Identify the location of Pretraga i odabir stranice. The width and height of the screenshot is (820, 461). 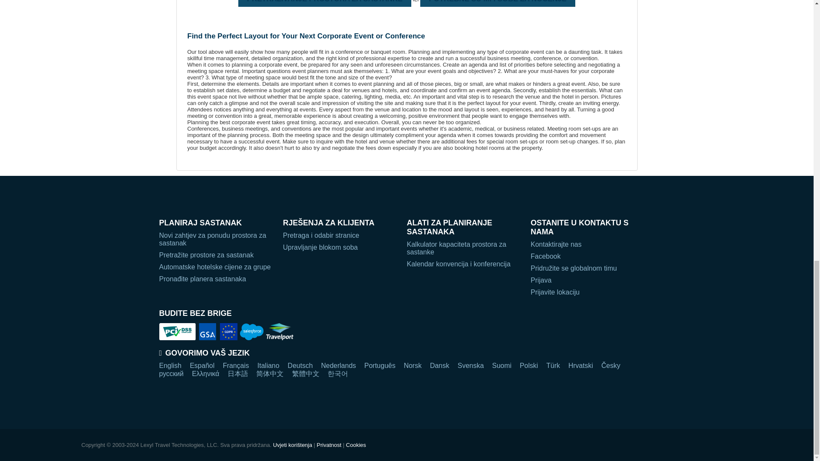
(340, 236).